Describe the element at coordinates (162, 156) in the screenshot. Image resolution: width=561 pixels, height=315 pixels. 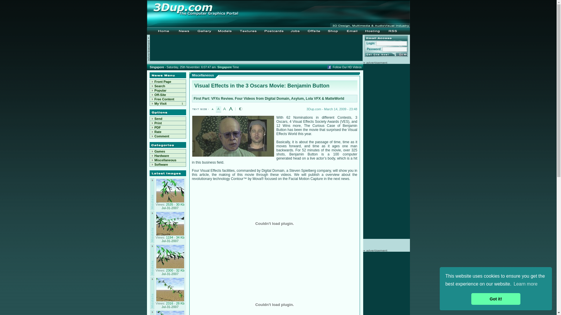
I see `Hardware` at that location.